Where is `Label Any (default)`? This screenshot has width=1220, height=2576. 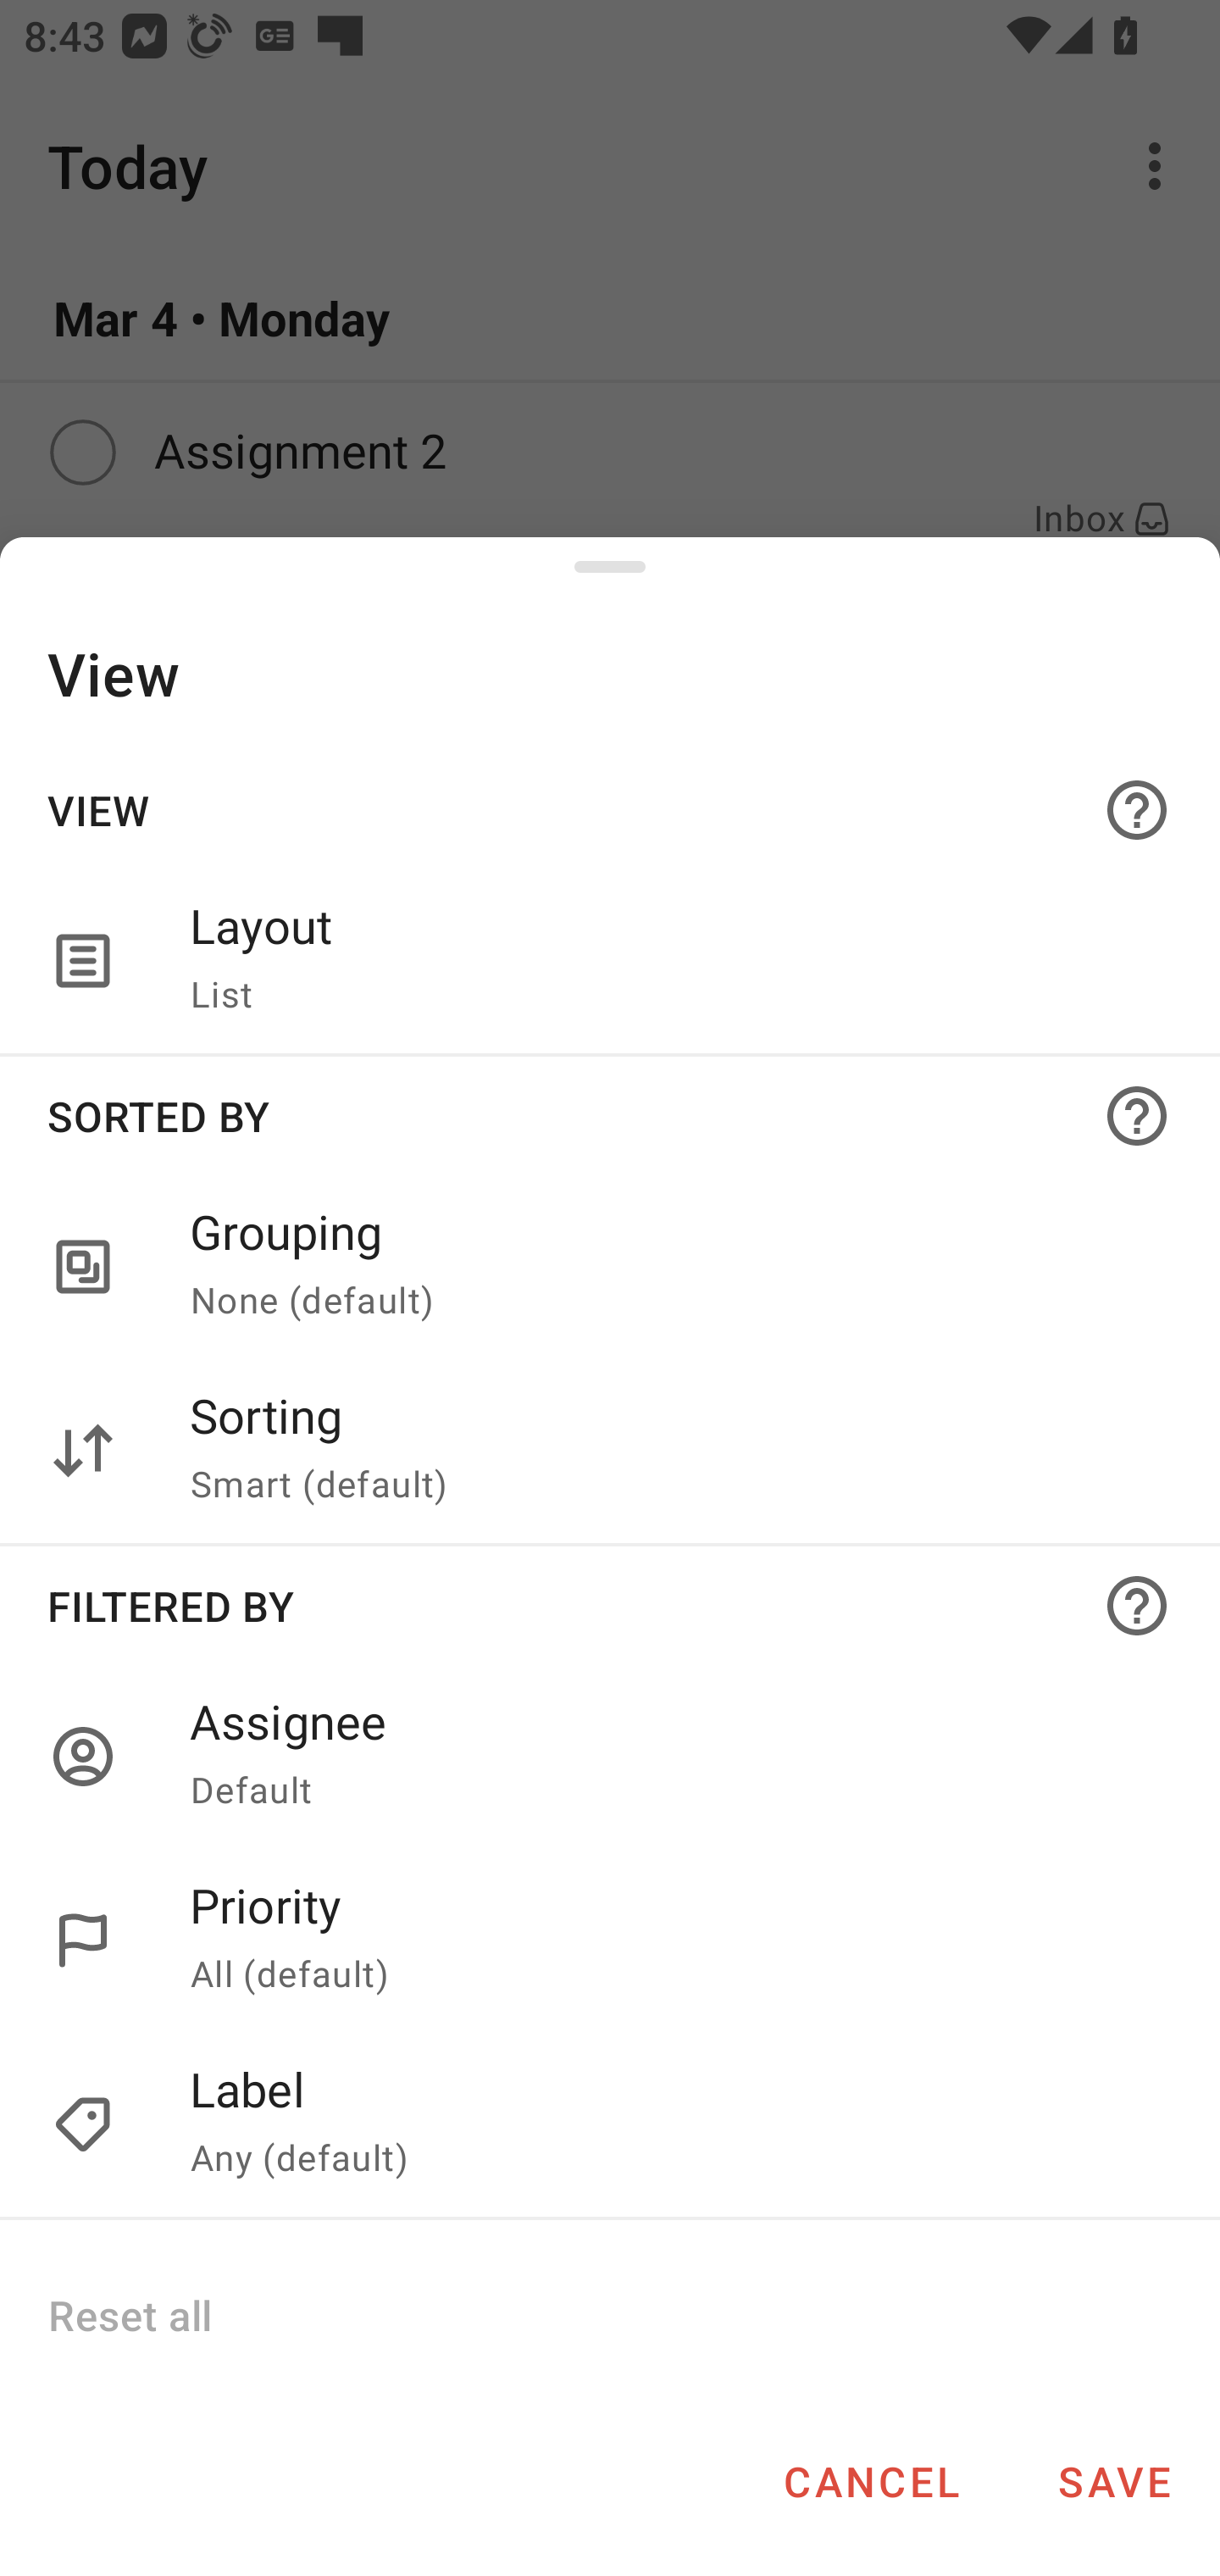 Label Any (default) is located at coordinates (610, 2125).